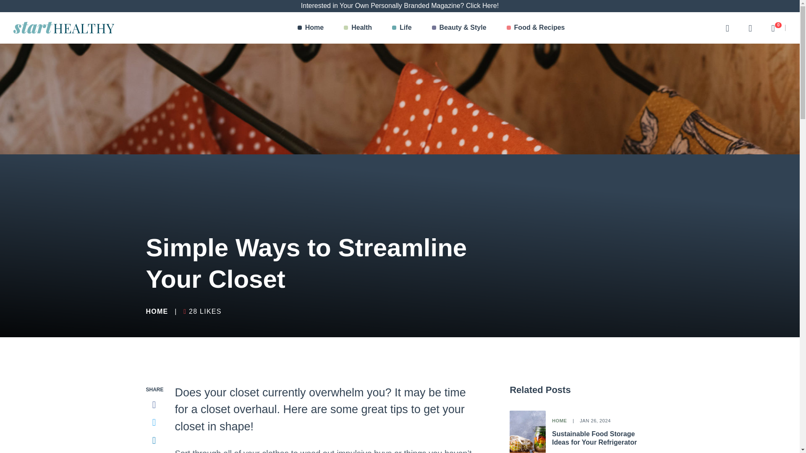  I want to click on Follow, so click(154, 452).